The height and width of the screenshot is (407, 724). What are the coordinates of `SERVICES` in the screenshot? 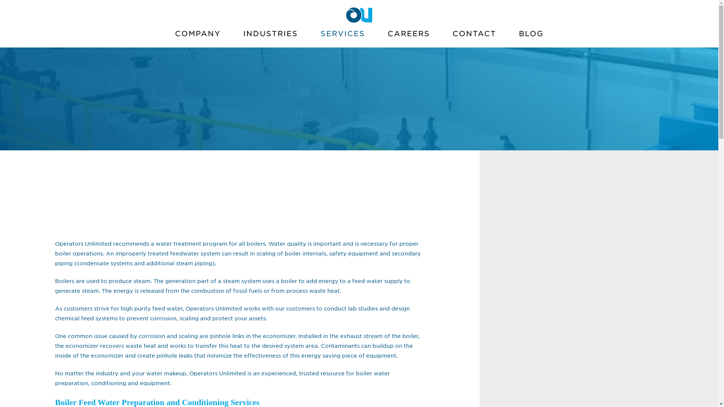 It's located at (342, 37).